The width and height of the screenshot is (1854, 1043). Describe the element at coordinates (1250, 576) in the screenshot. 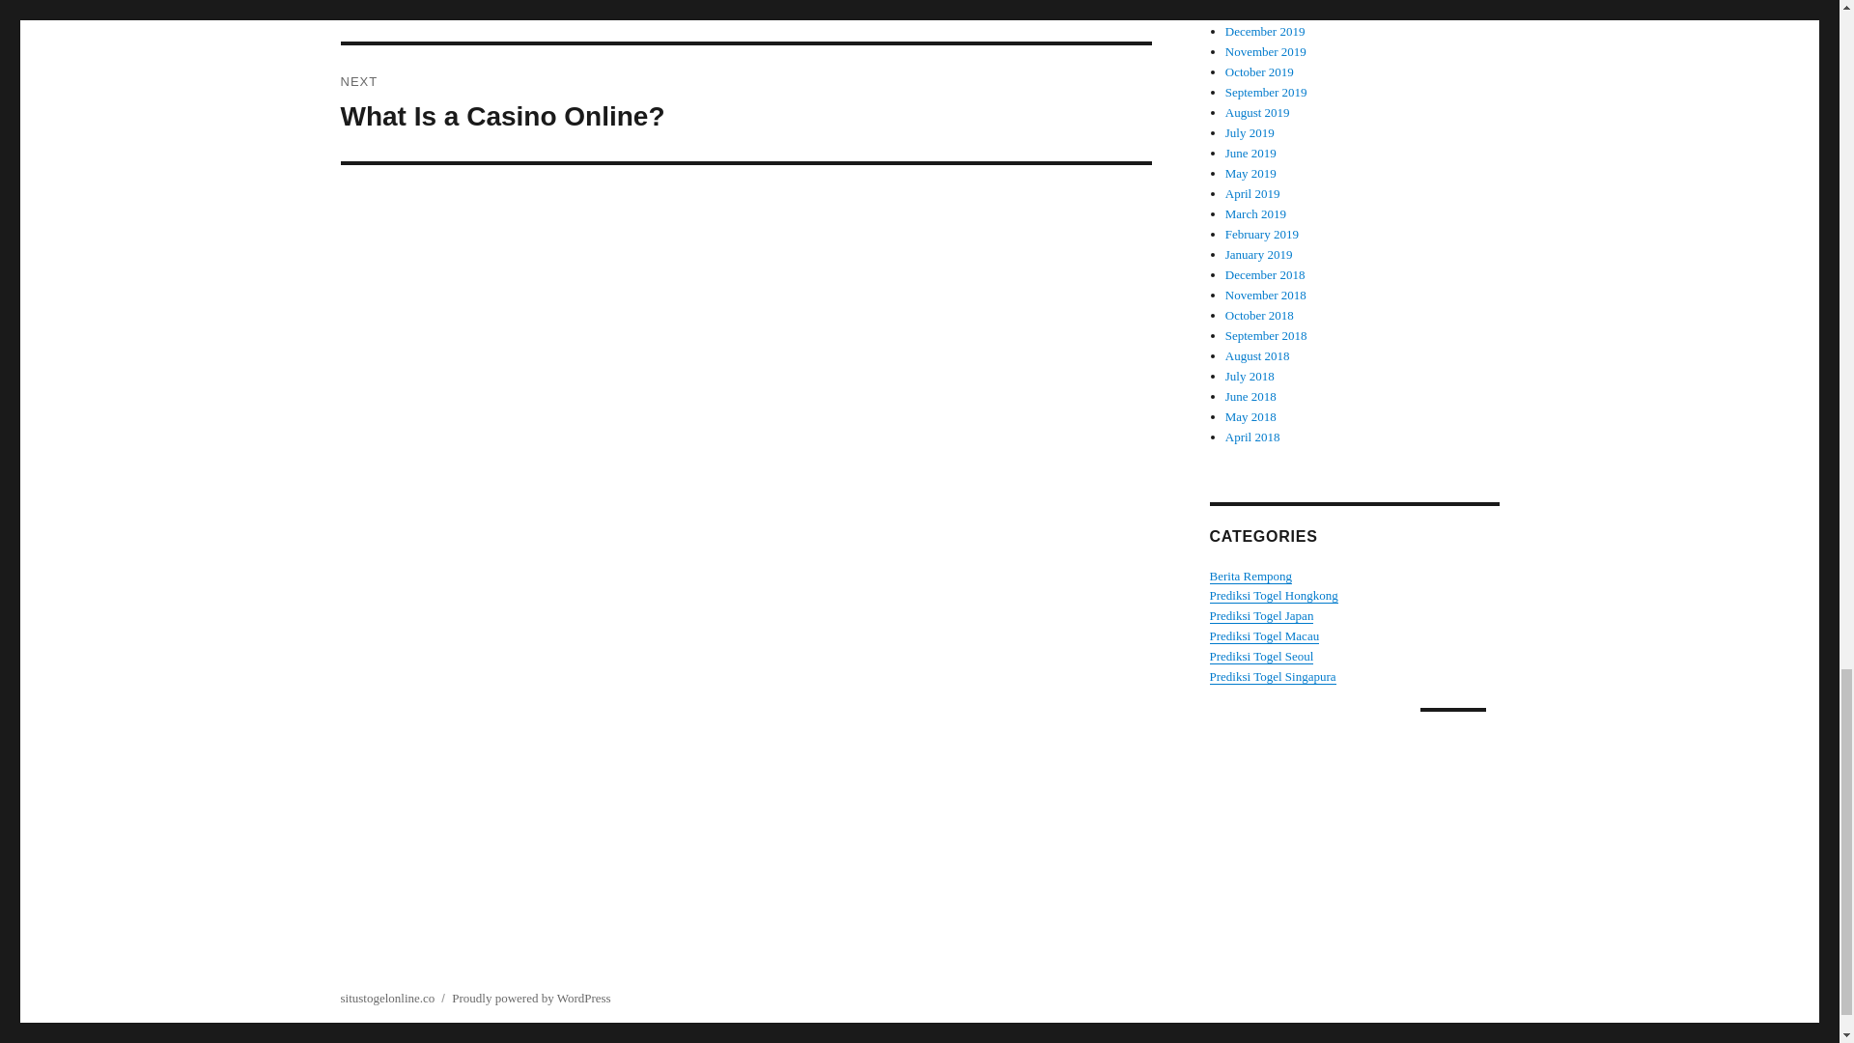

I see `Berita Rempong` at that location.